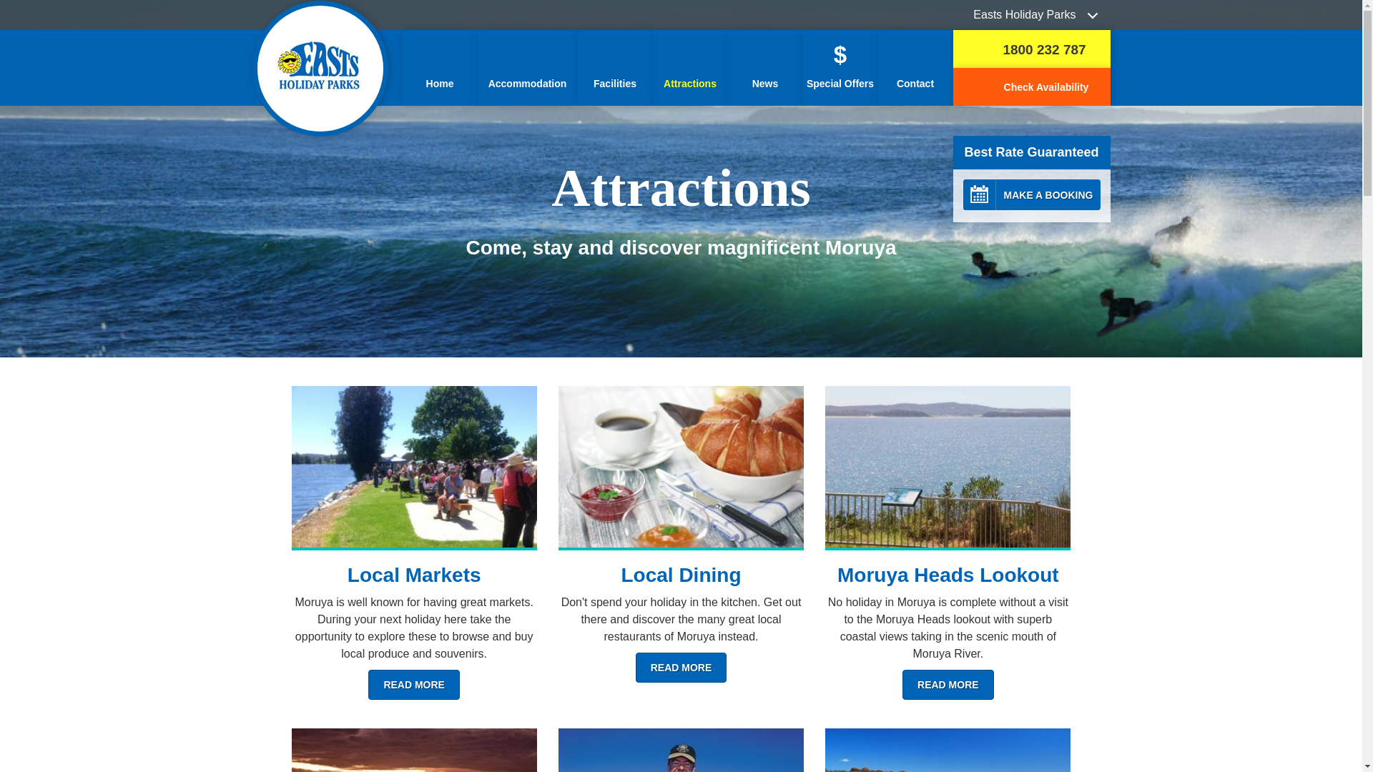 This screenshot has height=772, width=1373. Describe the element at coordinates (439, 68) in the screenshot. I see `Home` at that location.